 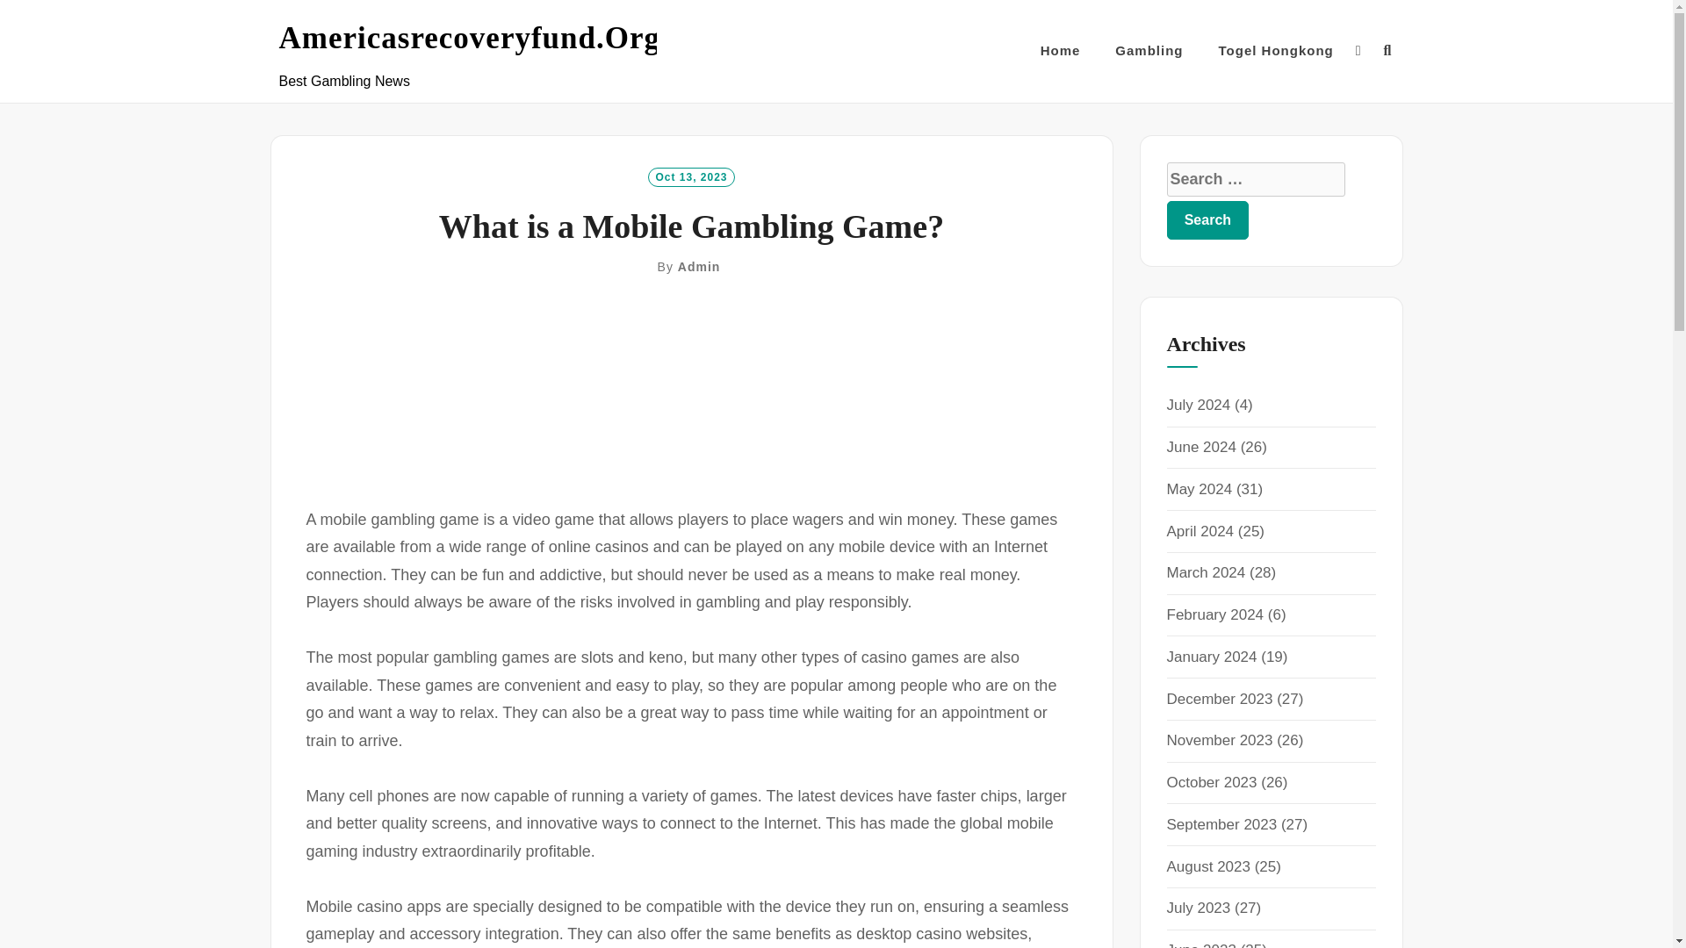 What do you see at coordinates (1198, 908) in the screenshot?
I see `July 2023` at bounding box center [1198, 908].